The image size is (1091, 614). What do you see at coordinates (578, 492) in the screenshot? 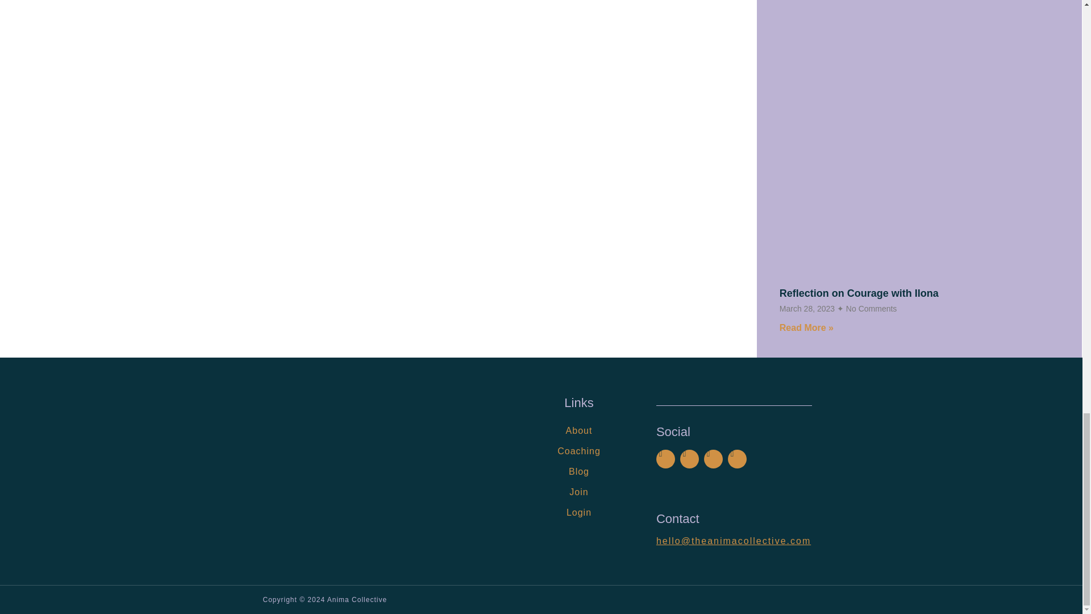
I see `Join` at bounding box center [578, 492].